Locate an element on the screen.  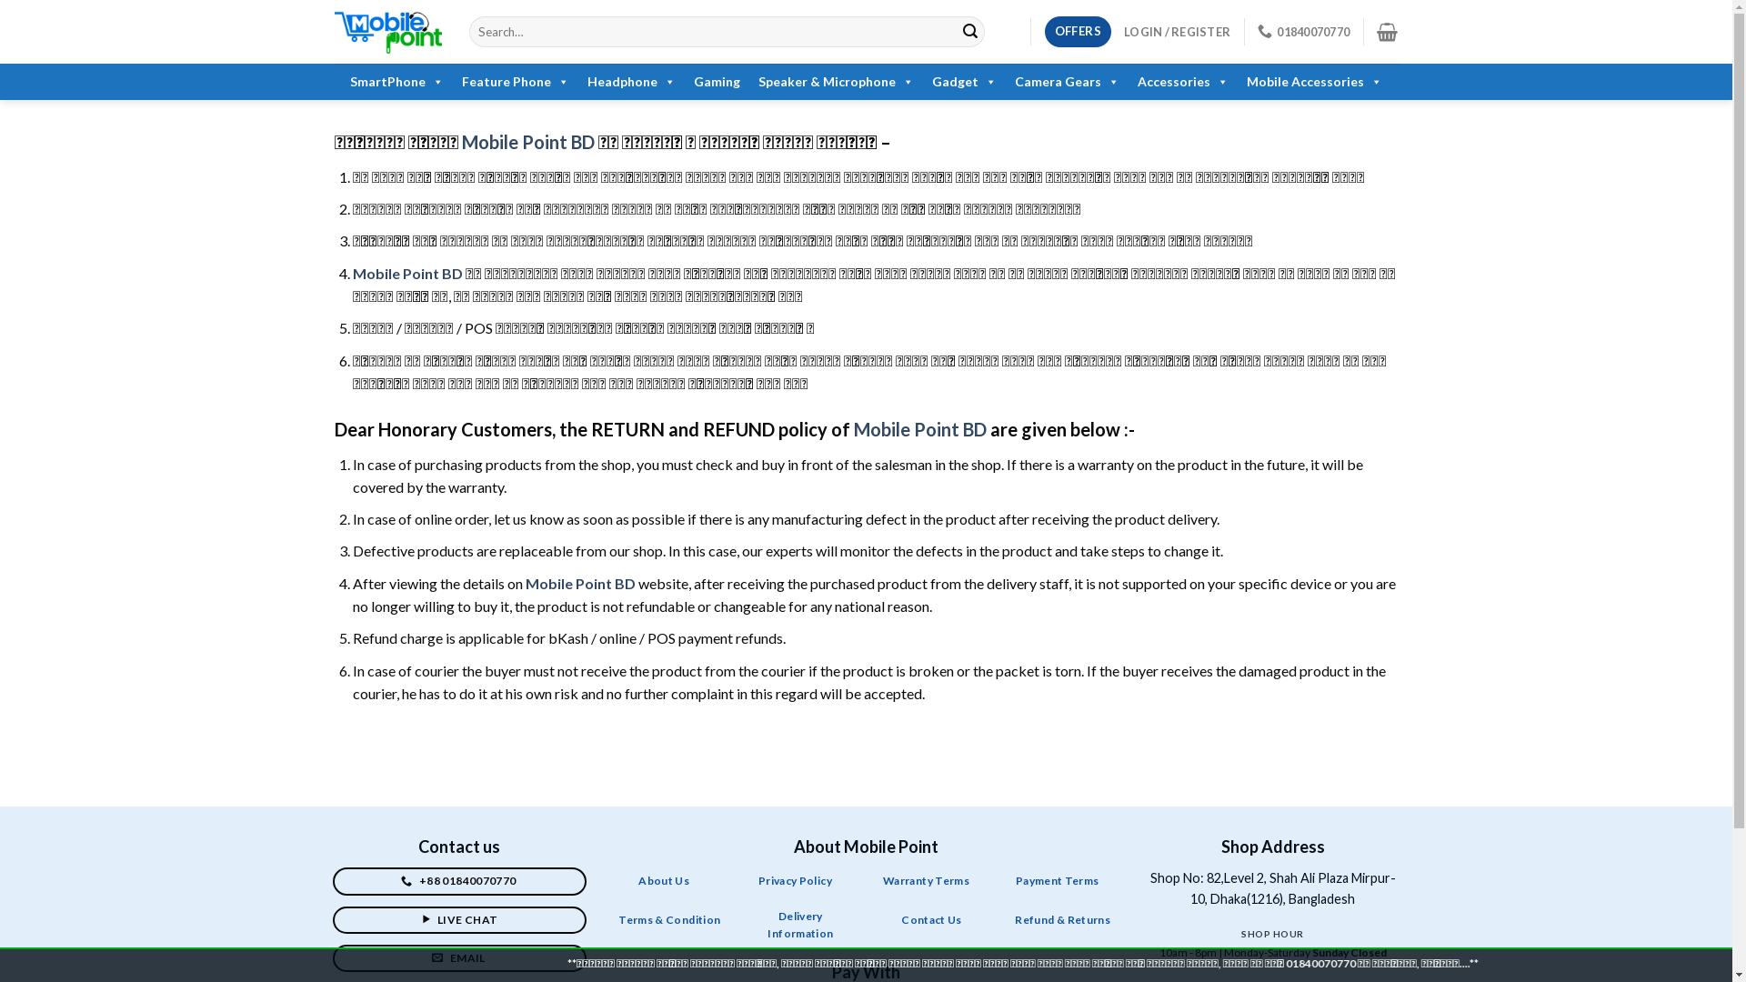
Mobile Point BD is located at coordinates (528, 142).